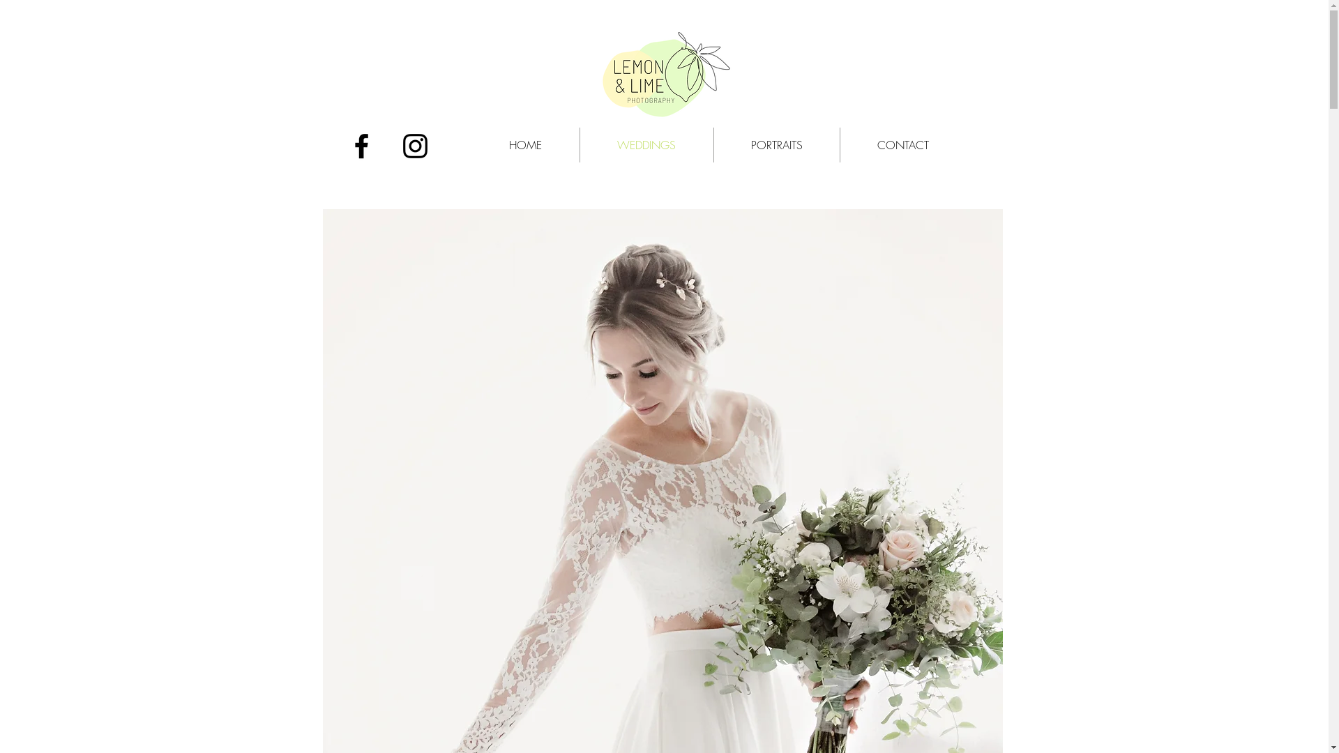 Image resolution: width=1339 pixels, height=753 pixels. What do you see at coordinates (664, 73) in the screenshot?
I see `Lemon & Lime Logo.jpg` at bounding box center [664, 73].